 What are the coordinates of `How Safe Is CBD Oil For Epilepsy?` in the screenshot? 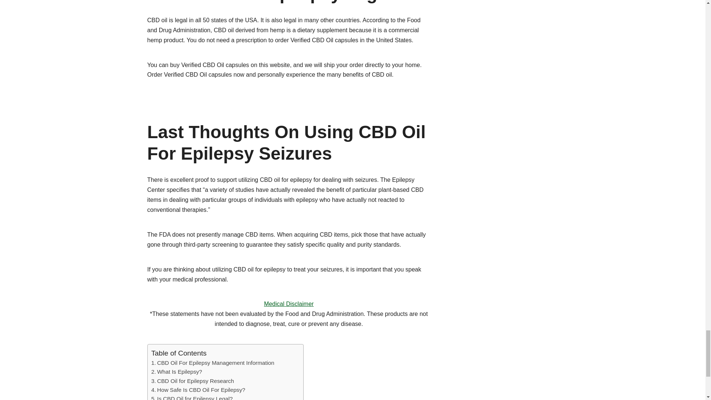 It's located at (198, 390).